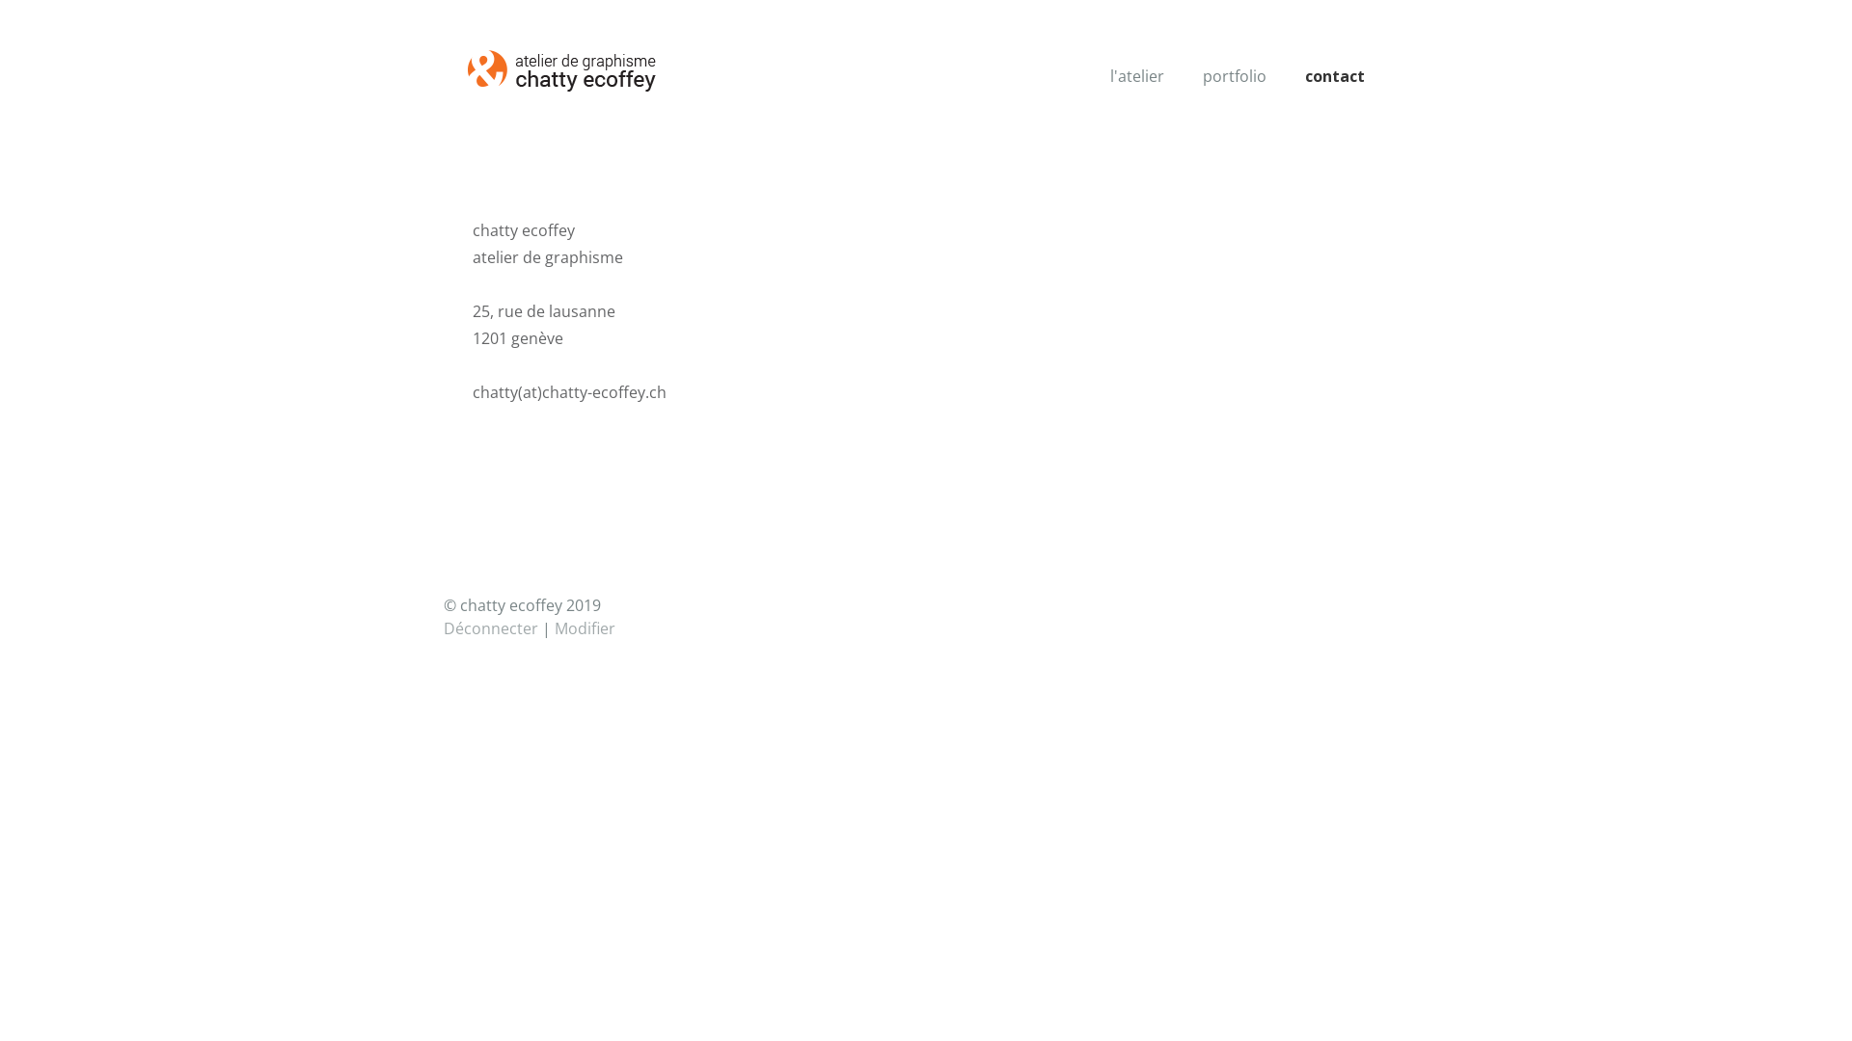  Describe the element at coordinates (585, 628) in the screenshot. I see `Modifier` at that location.